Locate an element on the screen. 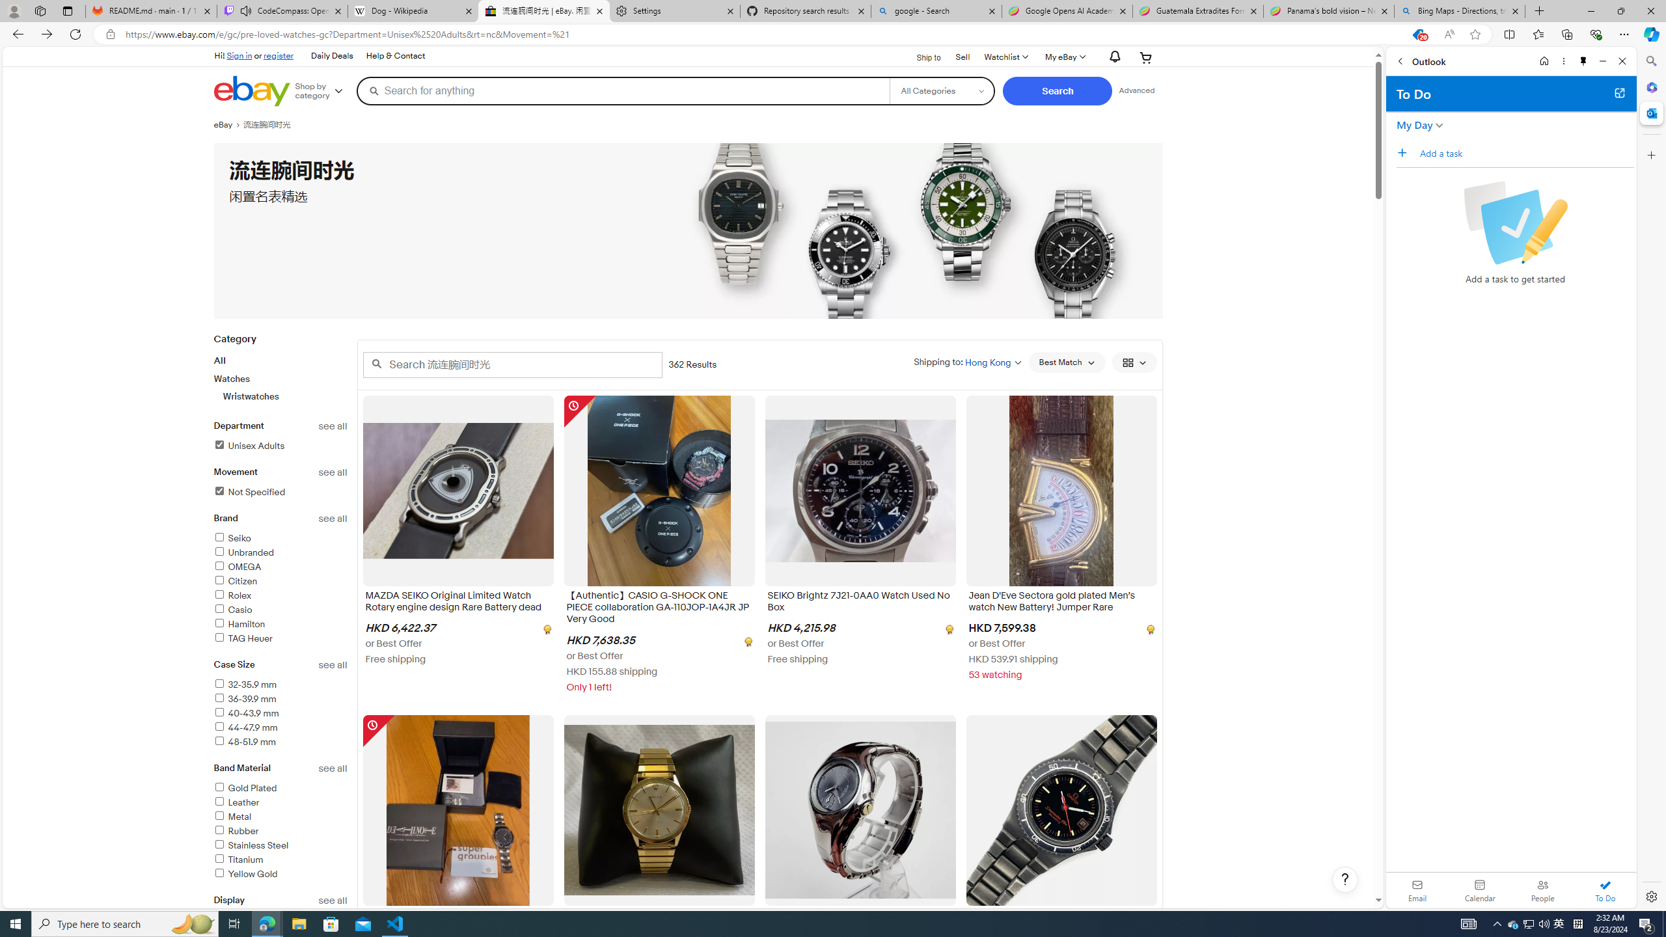 The width and height of the screenshot is (1666, 937). Shop by category is located at coordinates (324, 91).